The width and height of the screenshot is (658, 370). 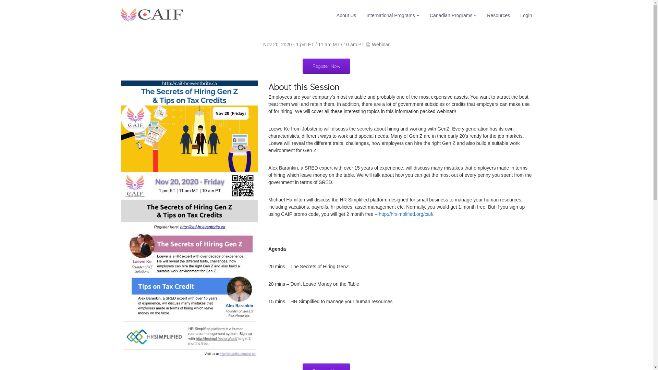 I want to click on http://hrsimplified.org/caif/, so click(x=406, y=214).